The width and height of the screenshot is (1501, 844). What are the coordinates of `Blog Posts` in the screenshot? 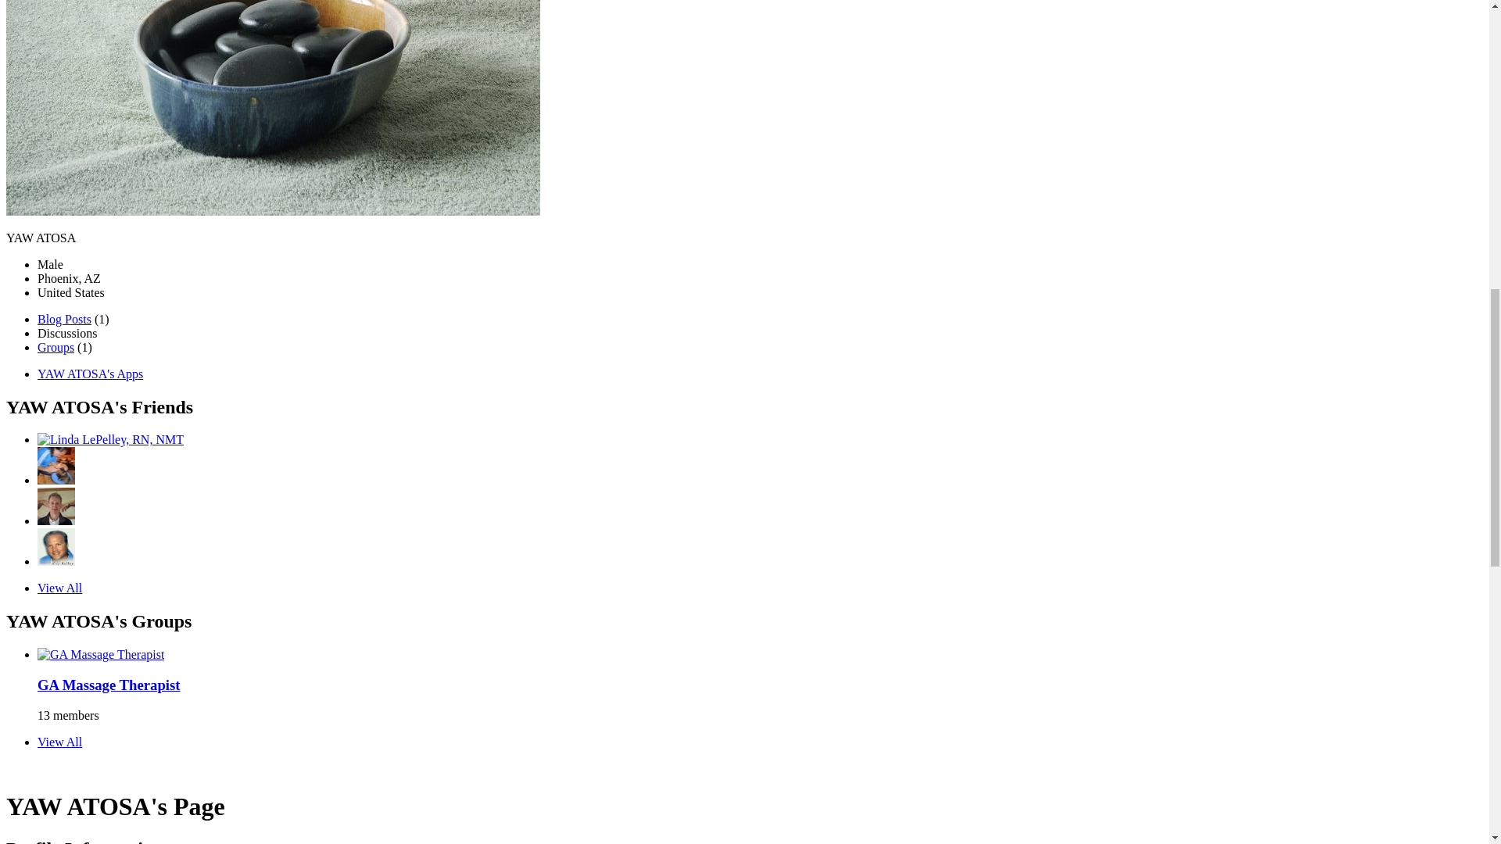 It's located at (64, 319).